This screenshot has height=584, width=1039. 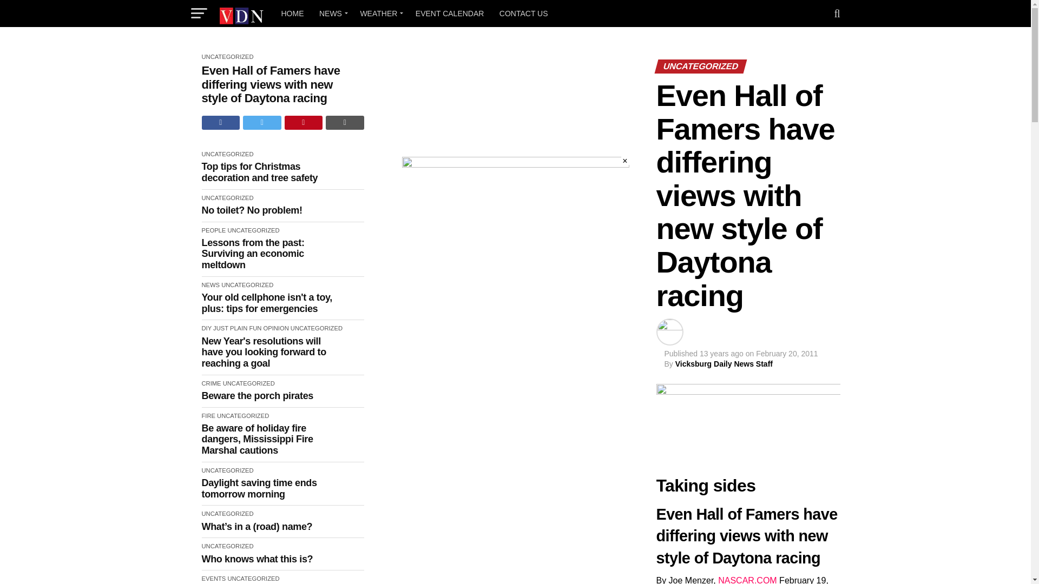 I want to click on Share on Facebook, so click(x=221, y=122).